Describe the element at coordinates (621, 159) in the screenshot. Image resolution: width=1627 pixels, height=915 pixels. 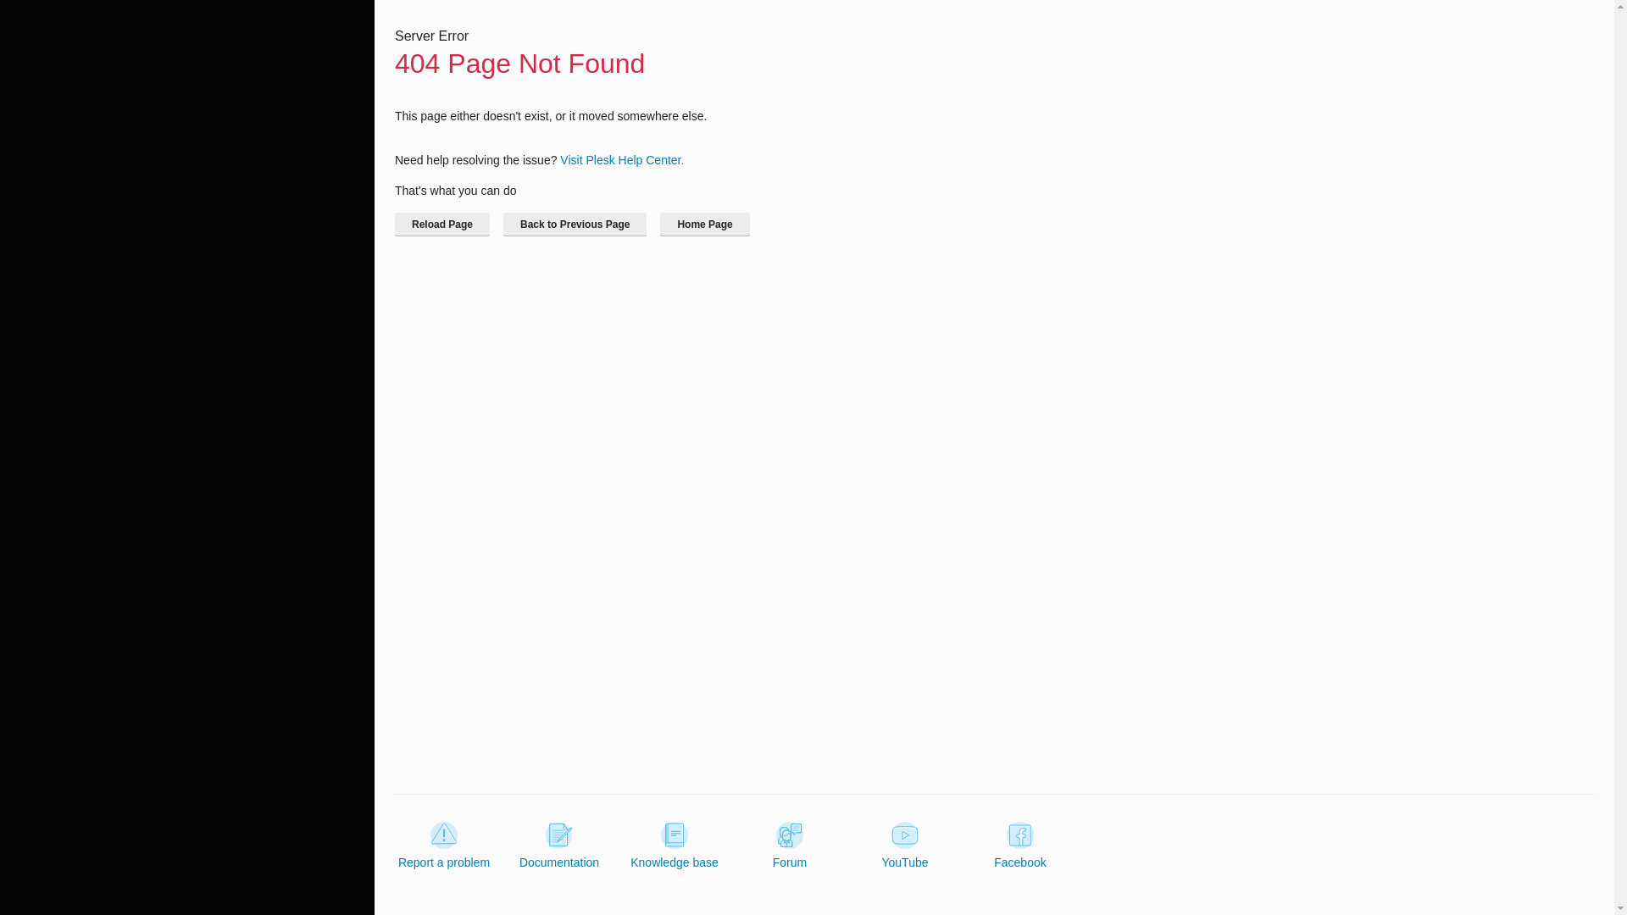
I see `Visit Plesk Help Center.` at that location.